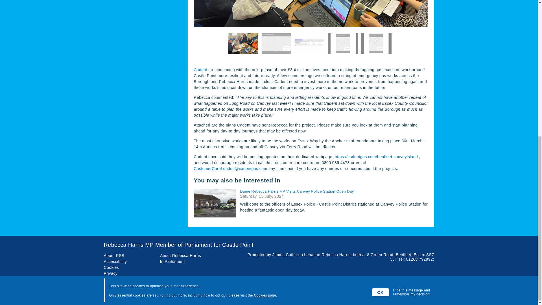  Describe the element at coordinates (180, 255) in the screenshot. I see `About Rebecca Harris` at that location.